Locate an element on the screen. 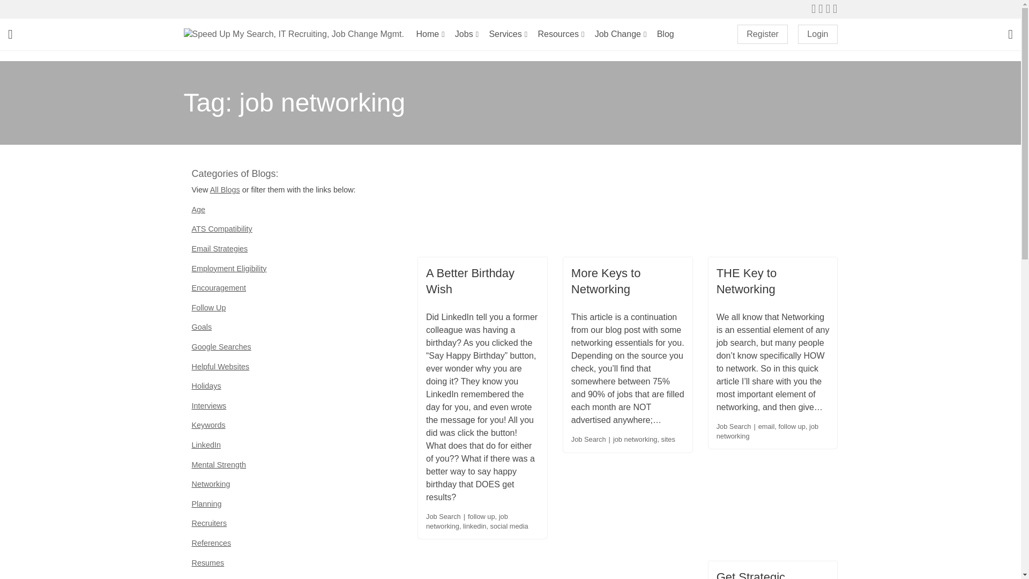  Services is located at coordinates (508, 34).